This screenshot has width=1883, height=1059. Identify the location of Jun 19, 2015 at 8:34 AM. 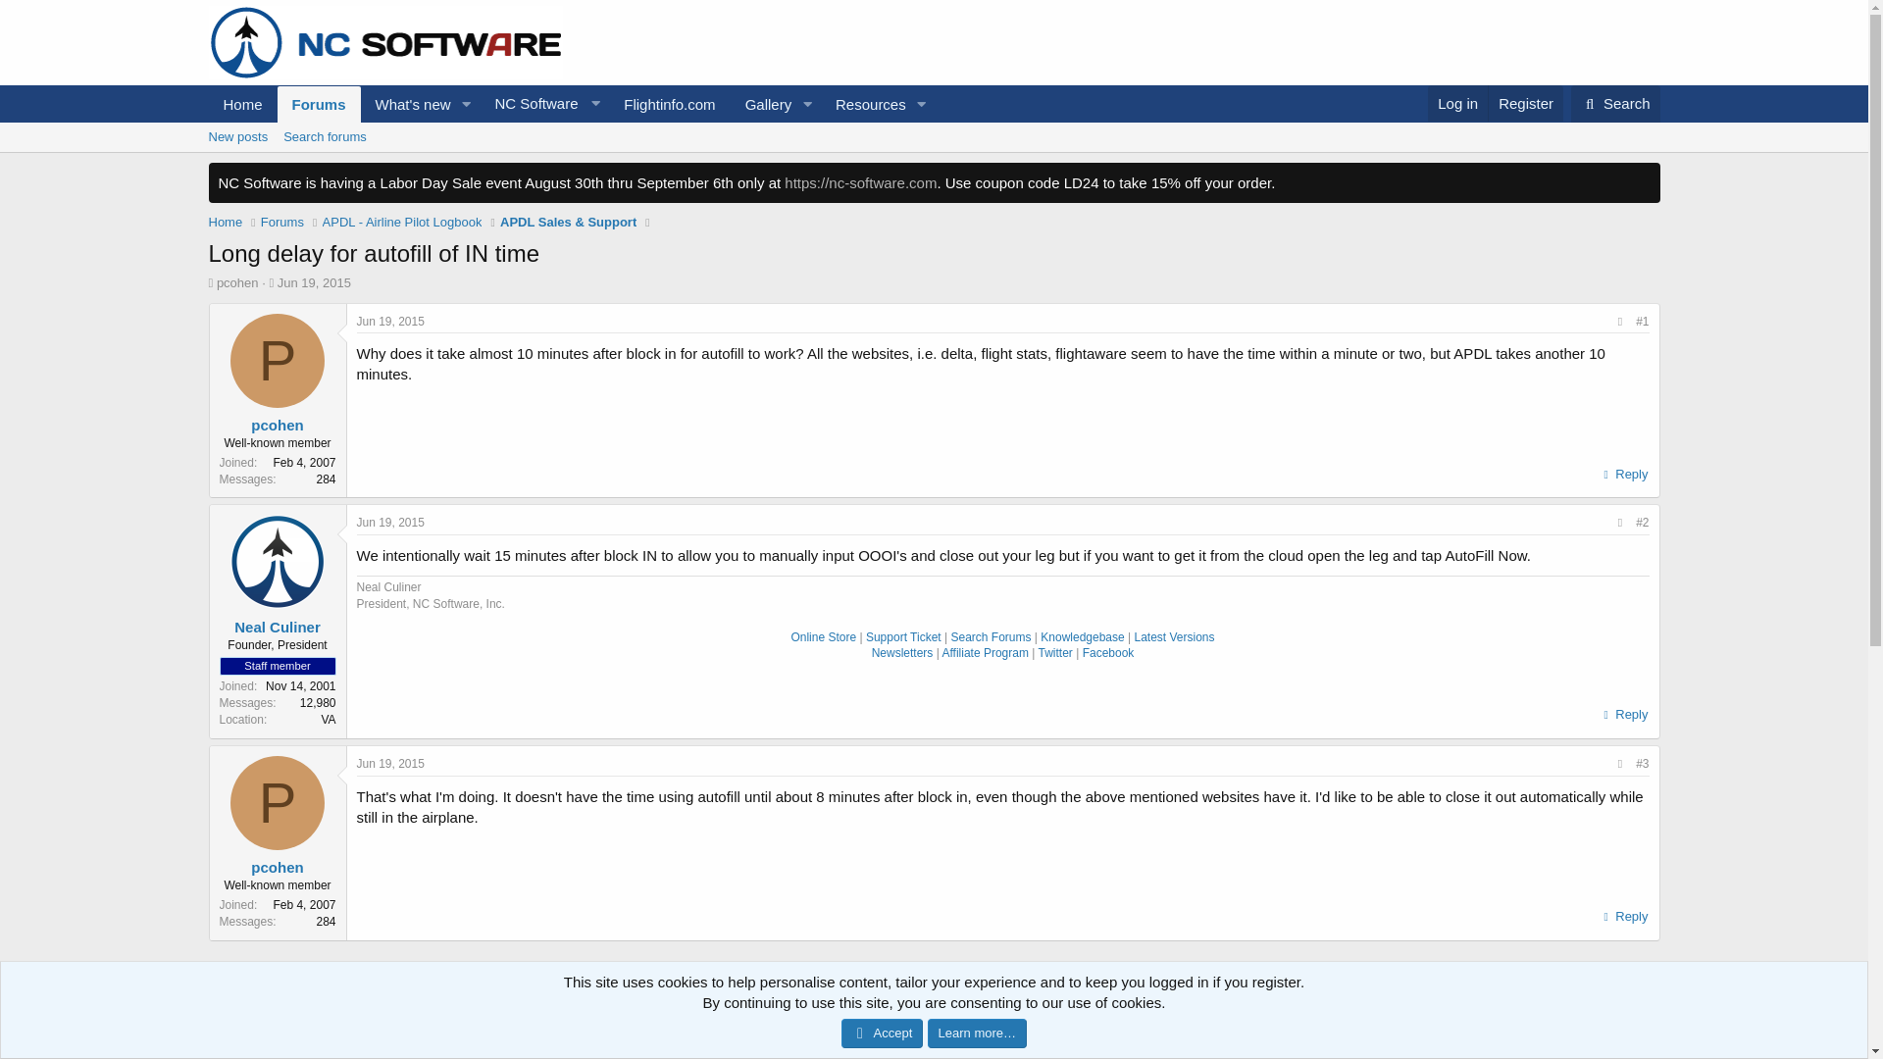
(390, 321).